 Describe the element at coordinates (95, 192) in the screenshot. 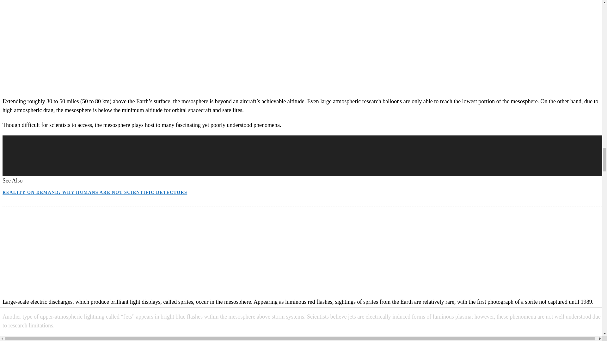

I see `REALITY ON DEMAND: WHY HUMANS ARE NOT SCIENTIFIC DETECTORS` at that location.